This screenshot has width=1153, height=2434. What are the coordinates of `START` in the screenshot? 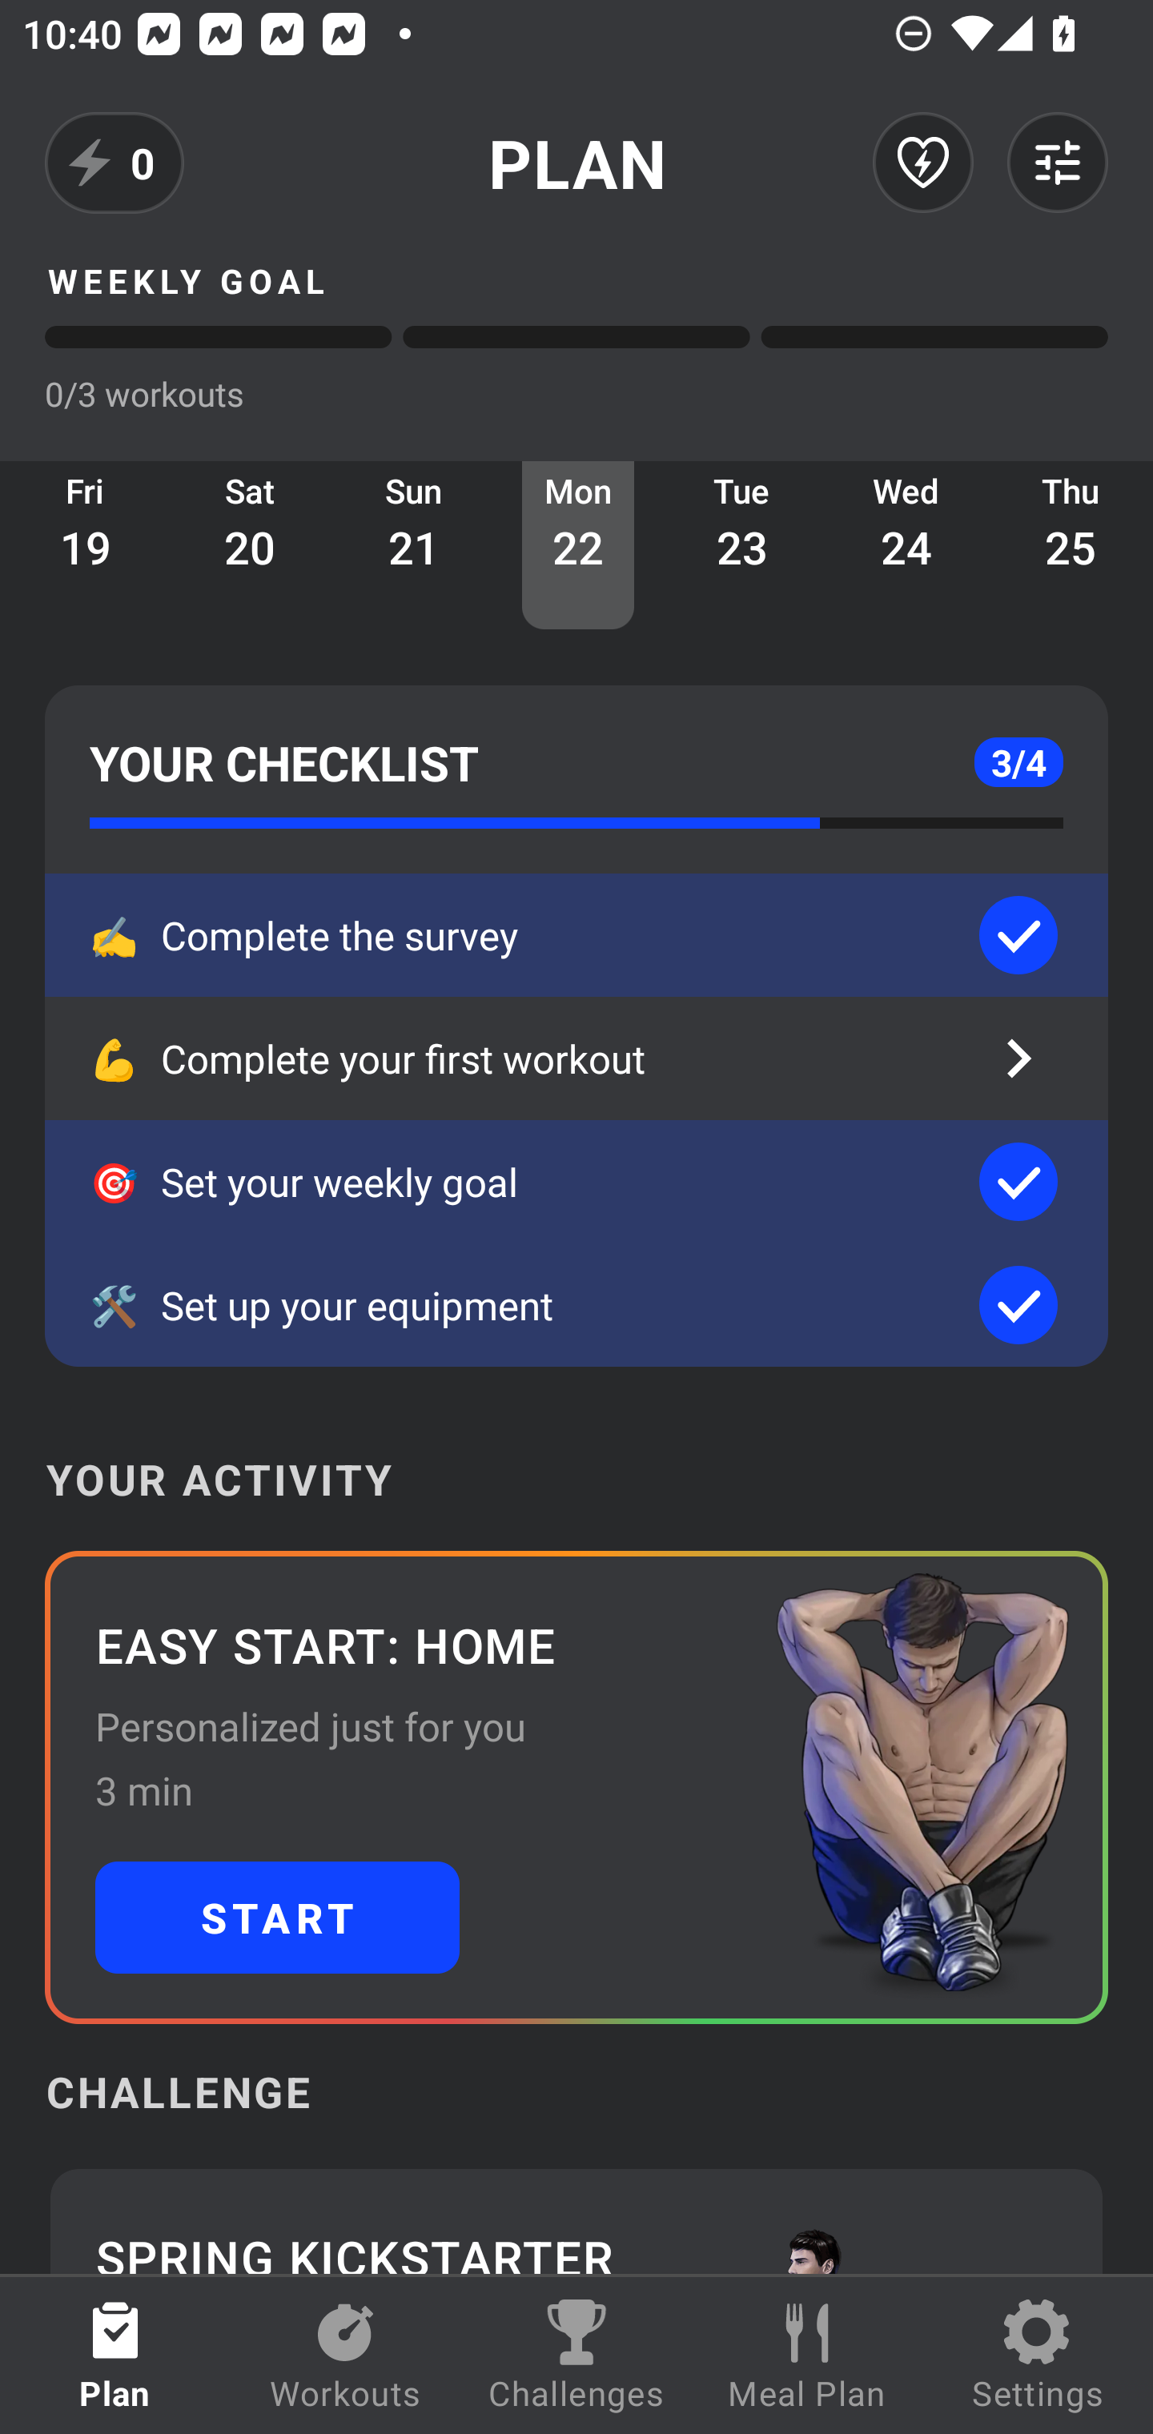 It's located at (277, 1918).